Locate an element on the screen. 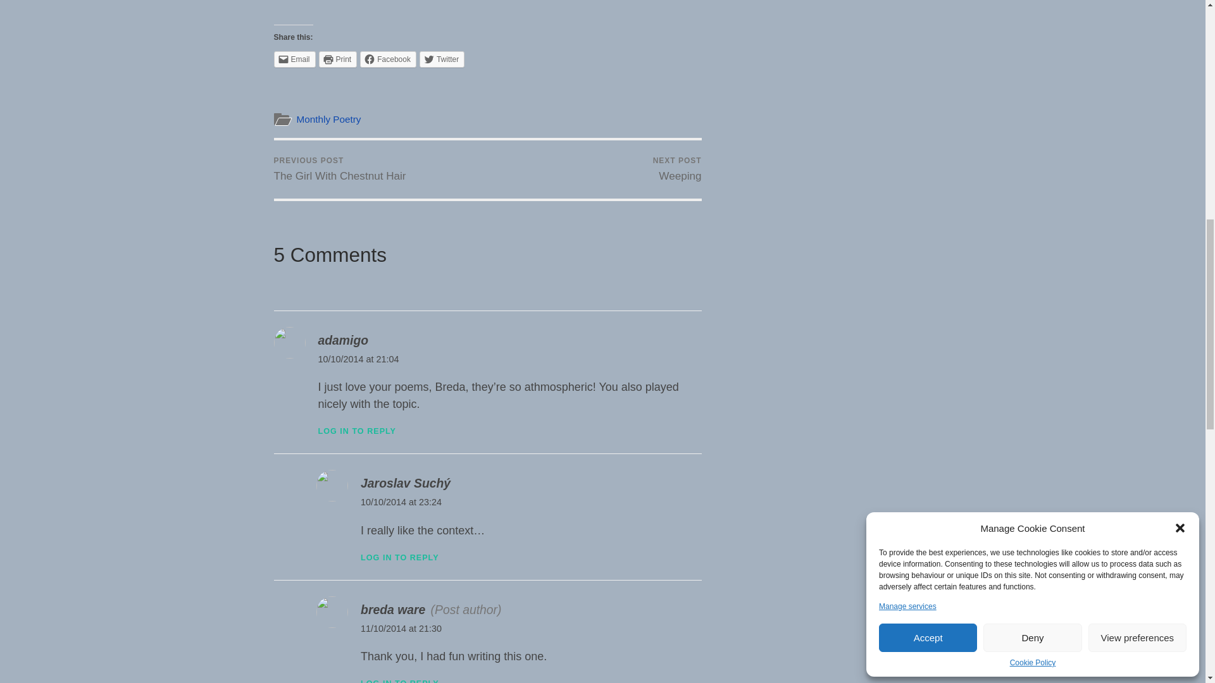 Image resolution: width=1215 pixels, height=683 pixels. Print is located at coordinates (338, 59).